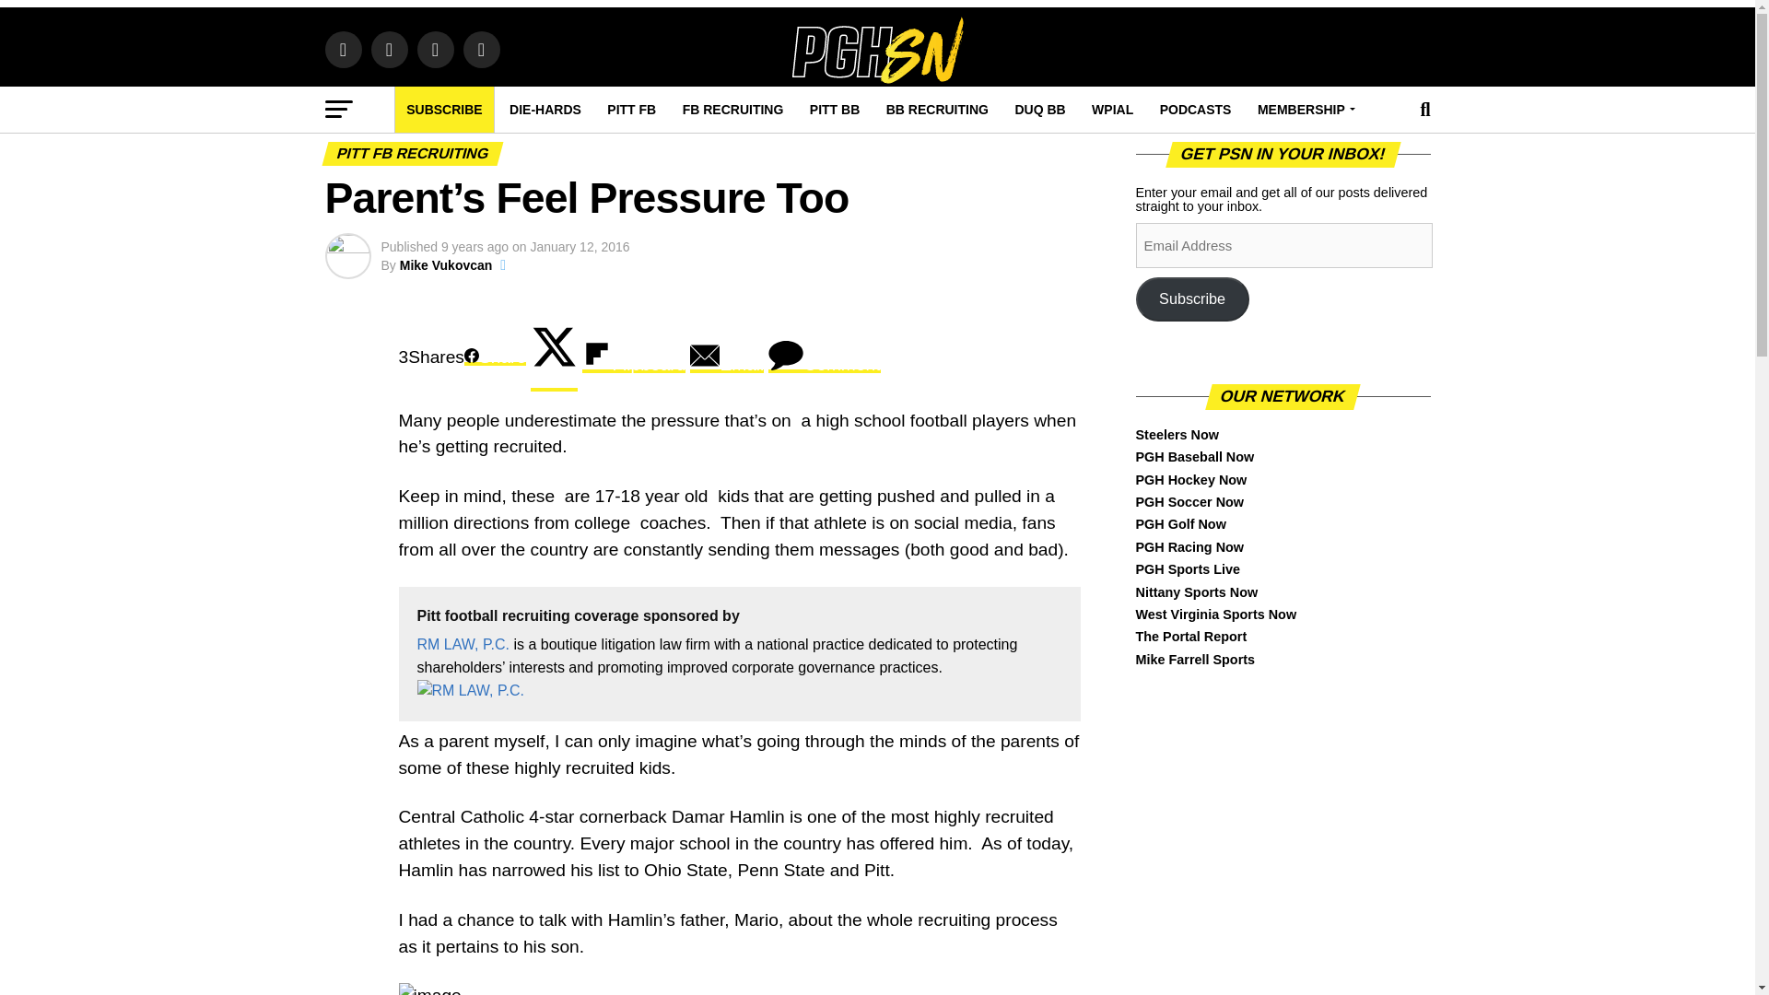 This screenshot has height=995, width=1769. I want to click on Share on Share, so click(494, 357).